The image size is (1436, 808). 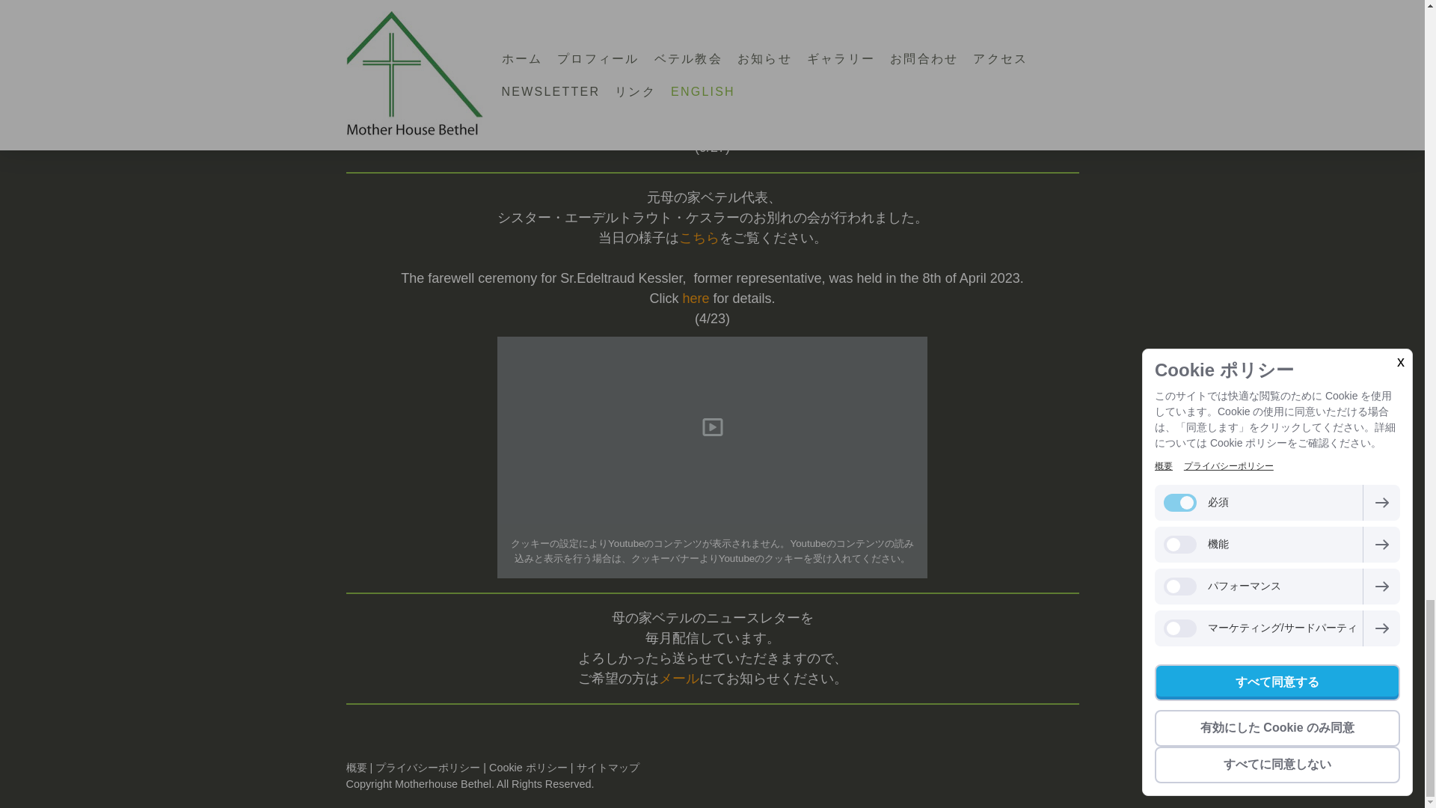 I want to click on news, so click(x=696, y=298).